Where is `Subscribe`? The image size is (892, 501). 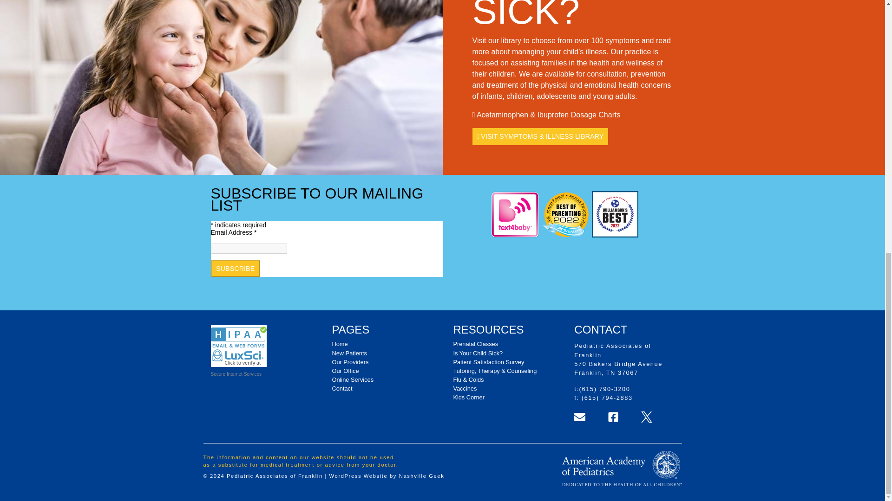
Subscribe is located at coordinates (235, 268).